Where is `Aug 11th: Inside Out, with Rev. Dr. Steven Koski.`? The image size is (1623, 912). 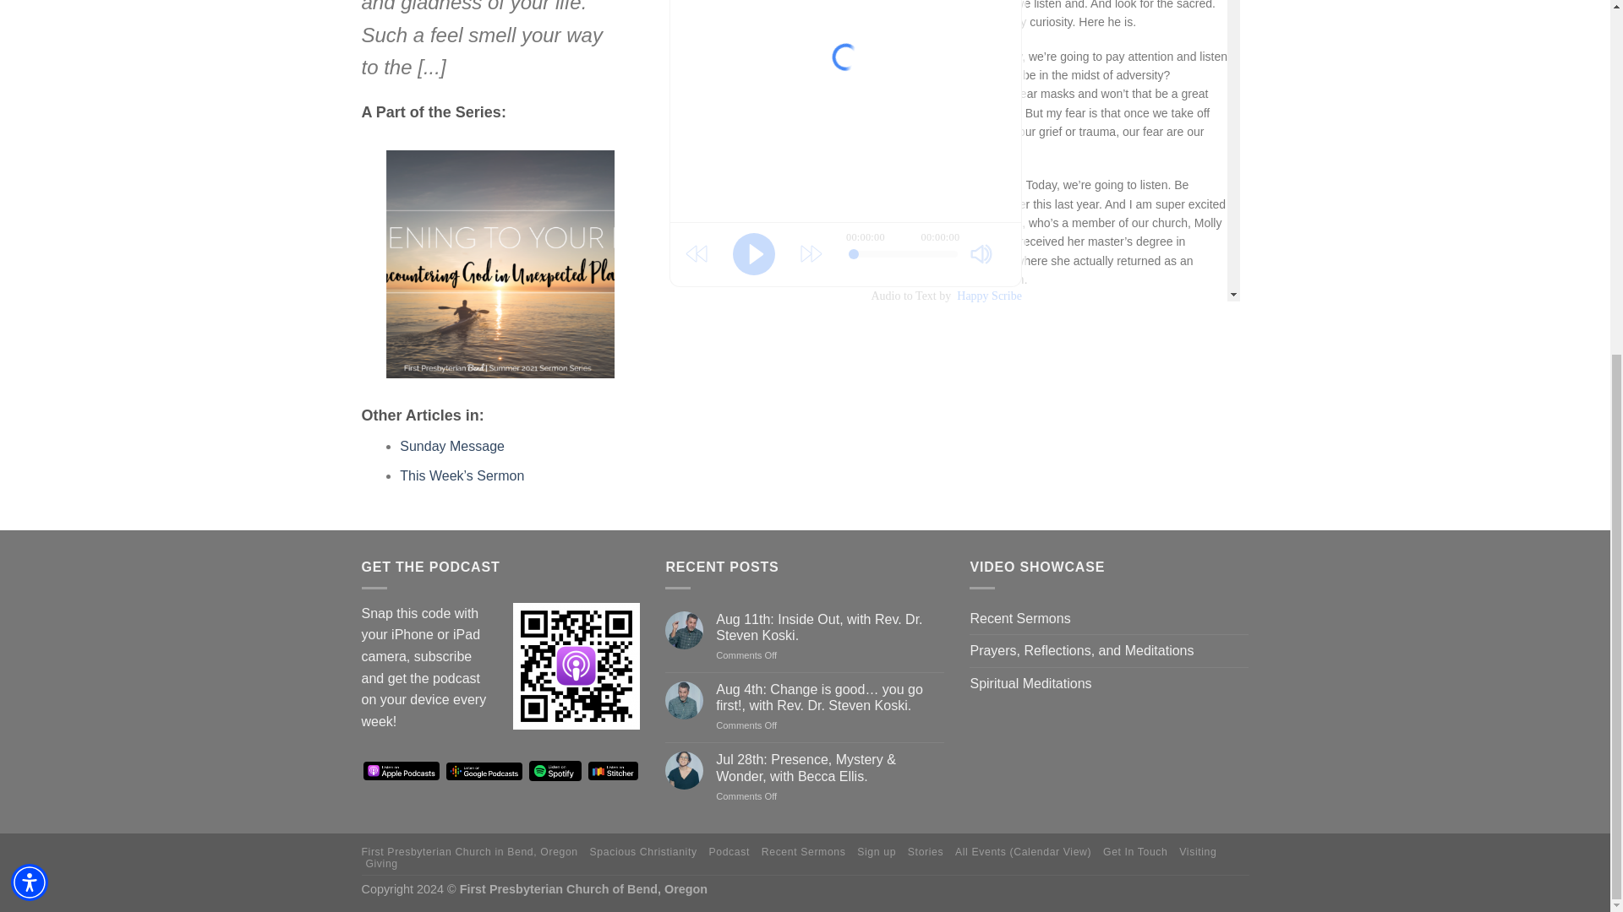 Aug 11th: Inside Out, with Rev. Dr. Steven Koski. is located at coordinates (830, 627).